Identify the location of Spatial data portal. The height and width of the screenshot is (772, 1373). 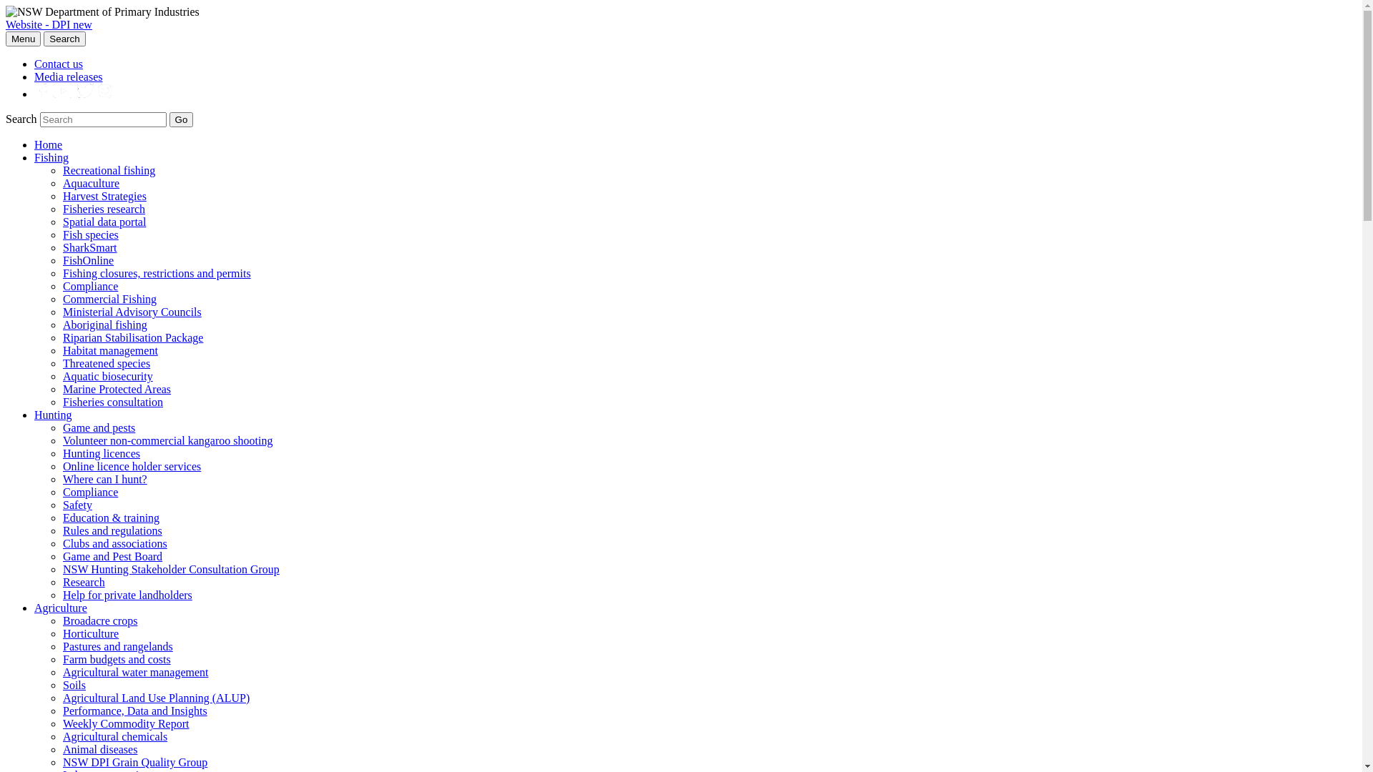
(104, 222).